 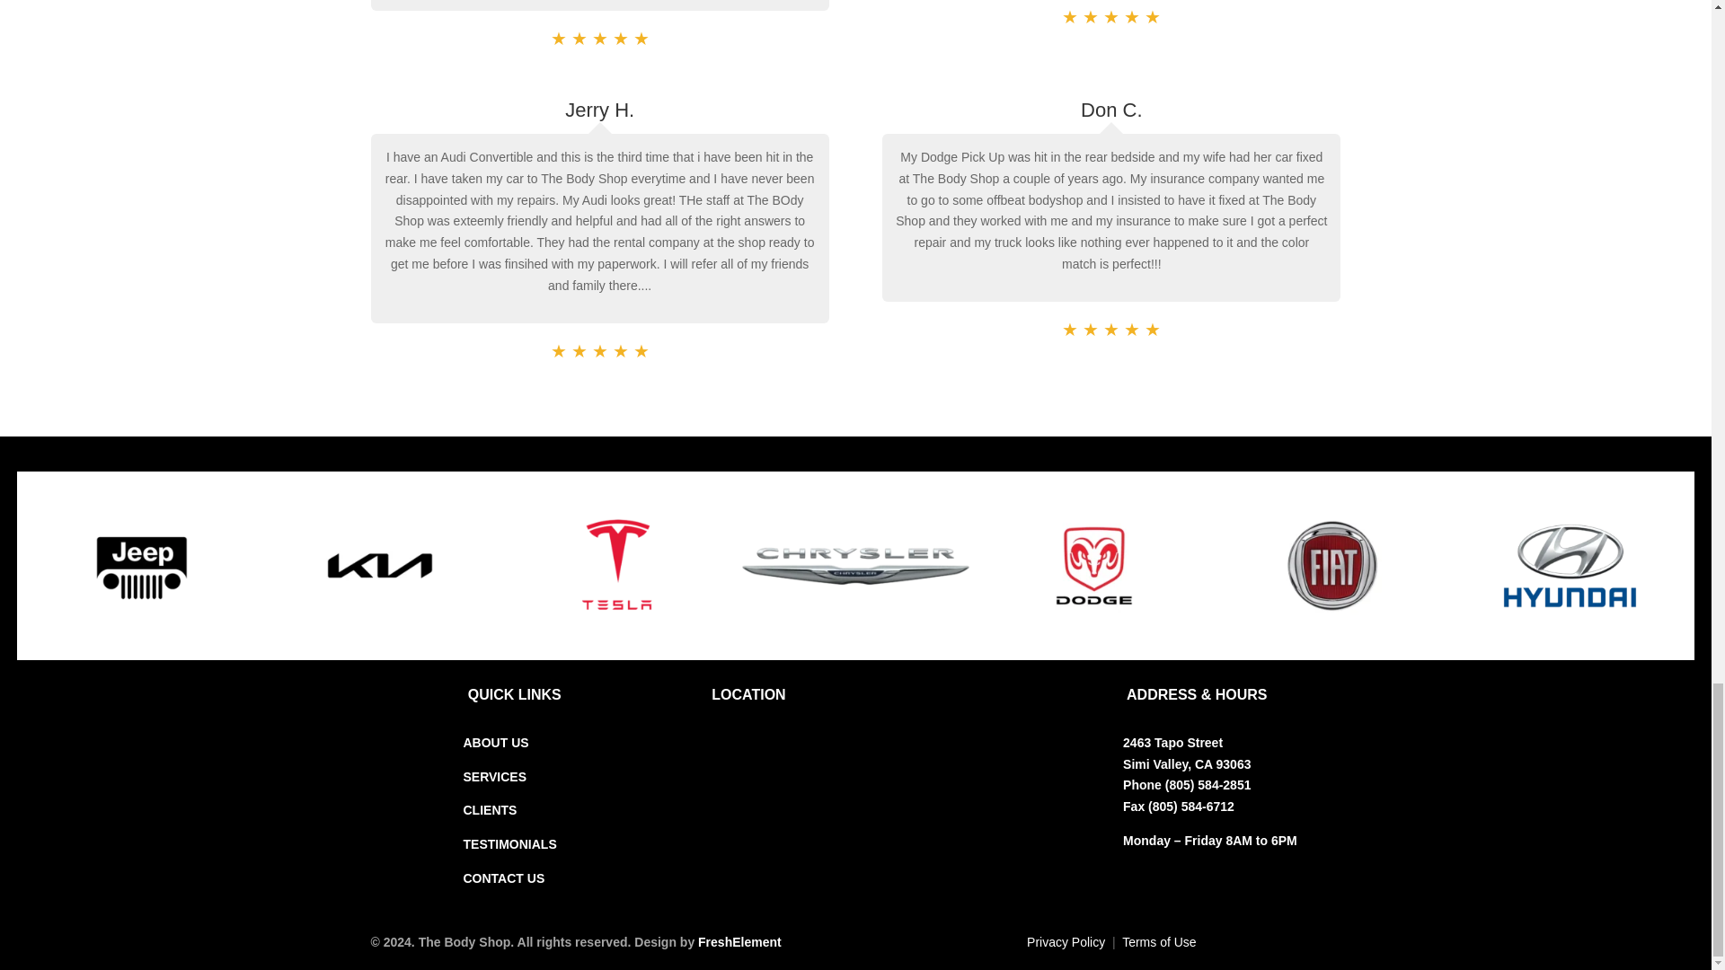 I want to click on CLIENTS, so click(x=491, y=810).